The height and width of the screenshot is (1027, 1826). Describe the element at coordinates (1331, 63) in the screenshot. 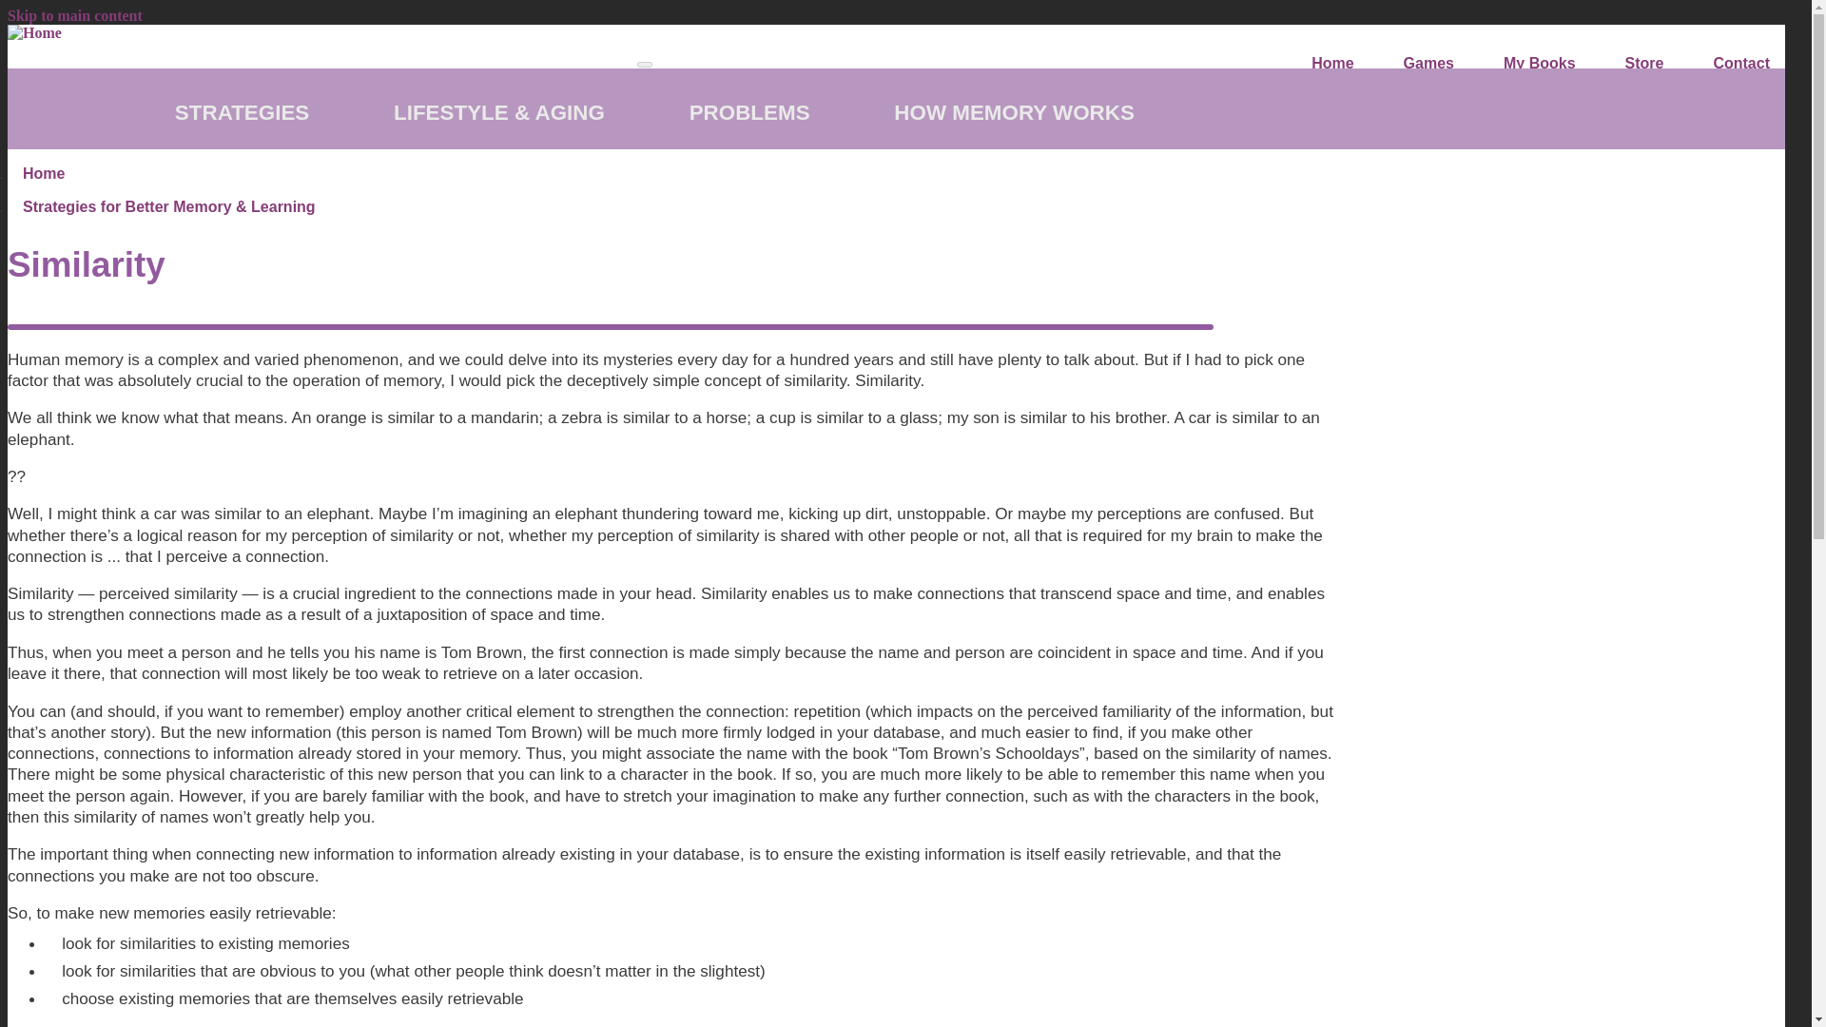

I see `Home` at that location.